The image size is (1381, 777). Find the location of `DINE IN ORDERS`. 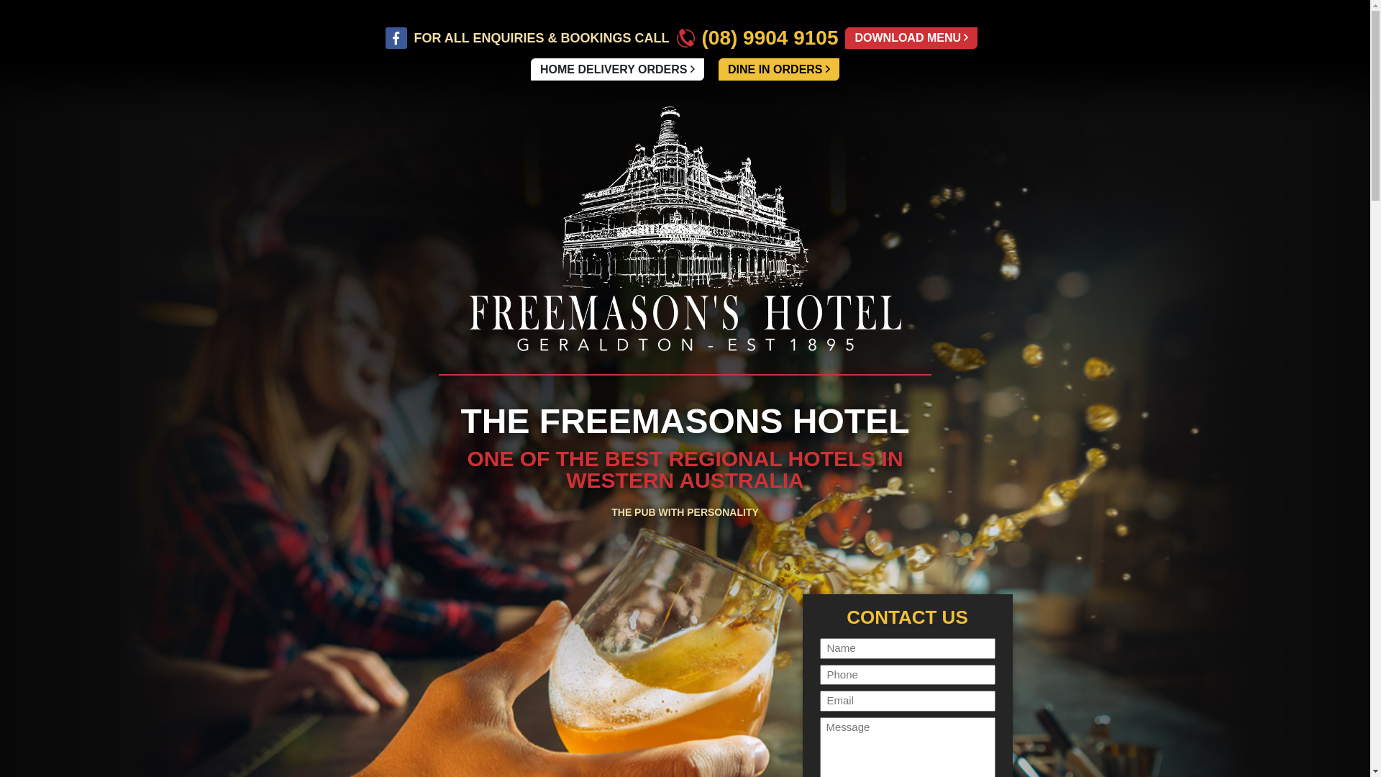

DINE IN ORDERS is located at coordinates (778, 69).